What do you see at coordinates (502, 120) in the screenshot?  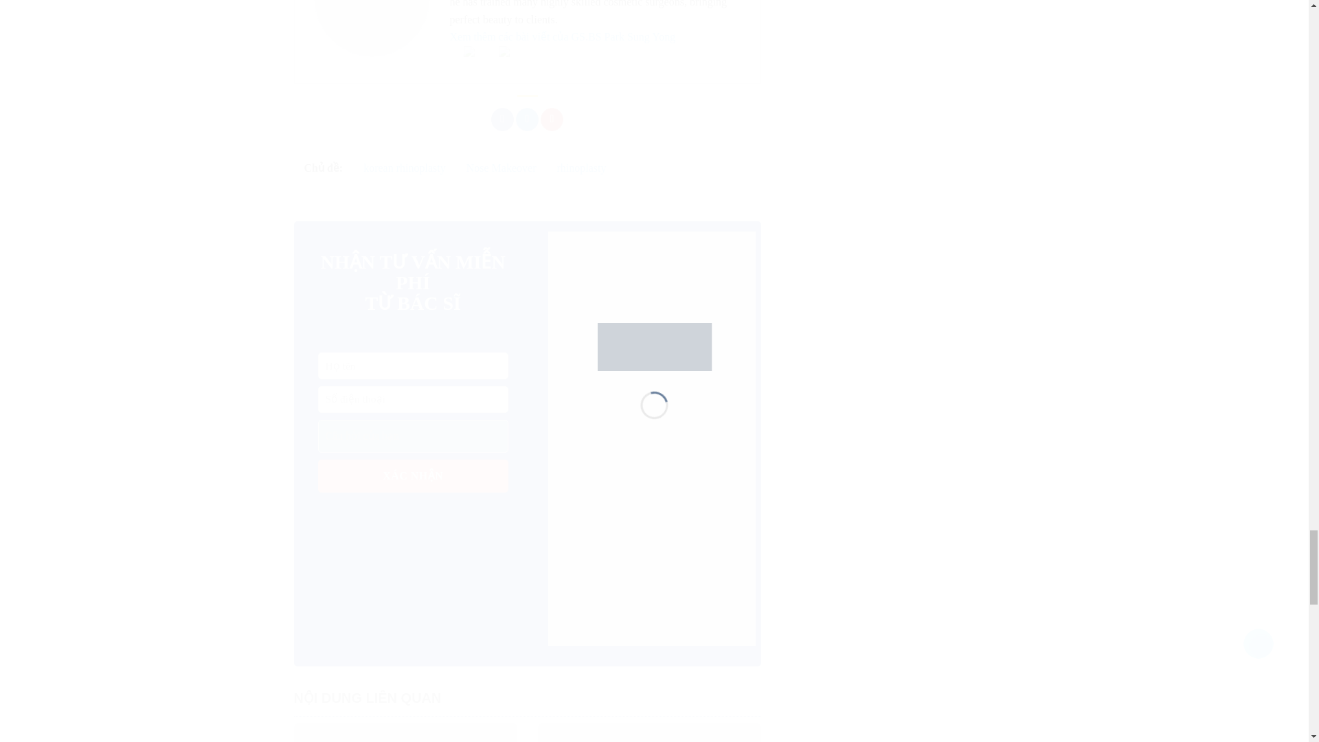 I see `Share on Facebook` at bounding box center [502, 120].